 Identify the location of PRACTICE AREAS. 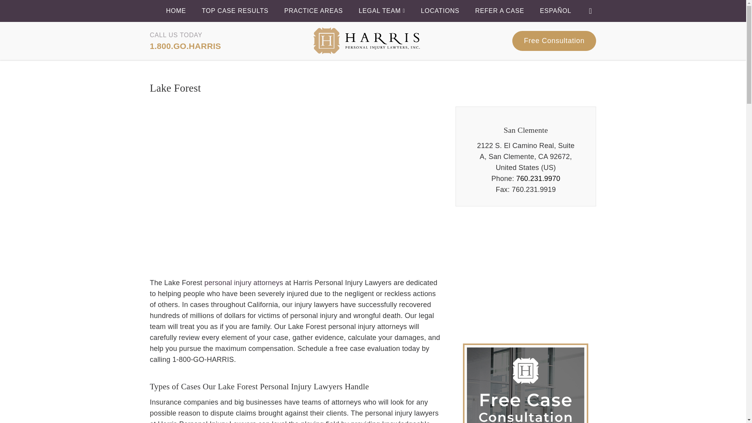
(313, 11).